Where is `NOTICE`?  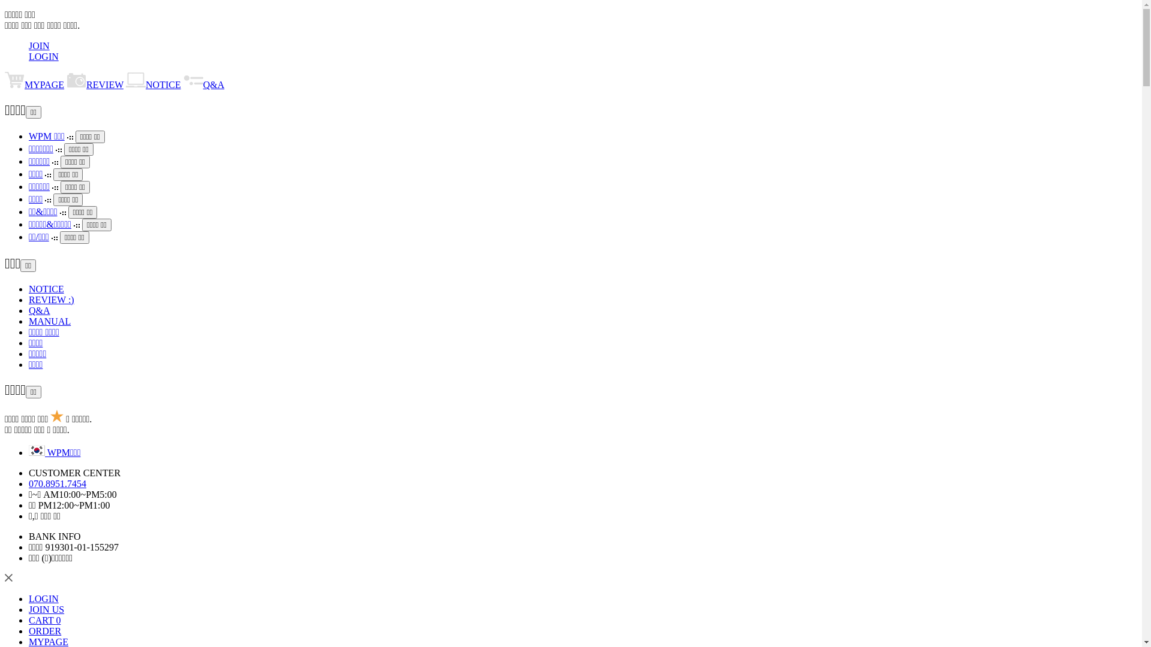 NOTICE is located at coordinates (47, 289).